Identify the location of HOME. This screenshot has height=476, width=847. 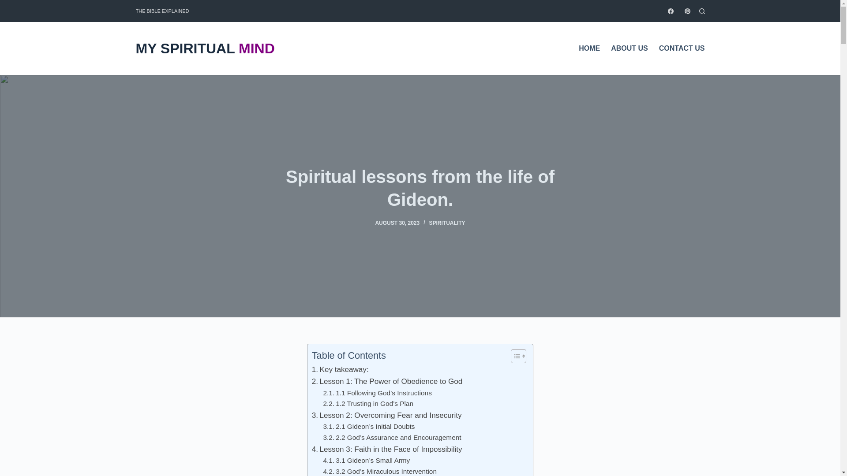
(592, 48).